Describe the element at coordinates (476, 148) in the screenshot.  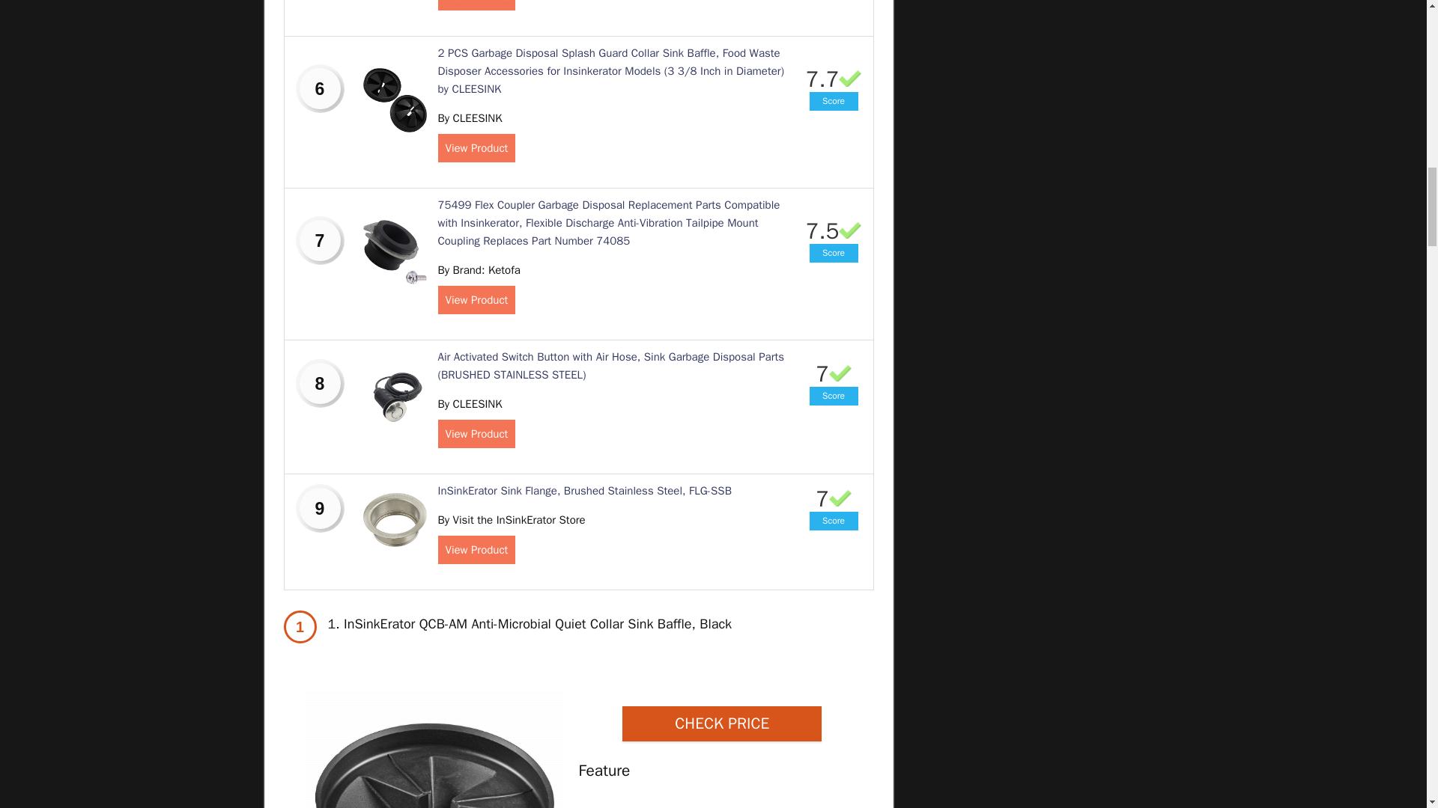
I see `View Product` at that location.